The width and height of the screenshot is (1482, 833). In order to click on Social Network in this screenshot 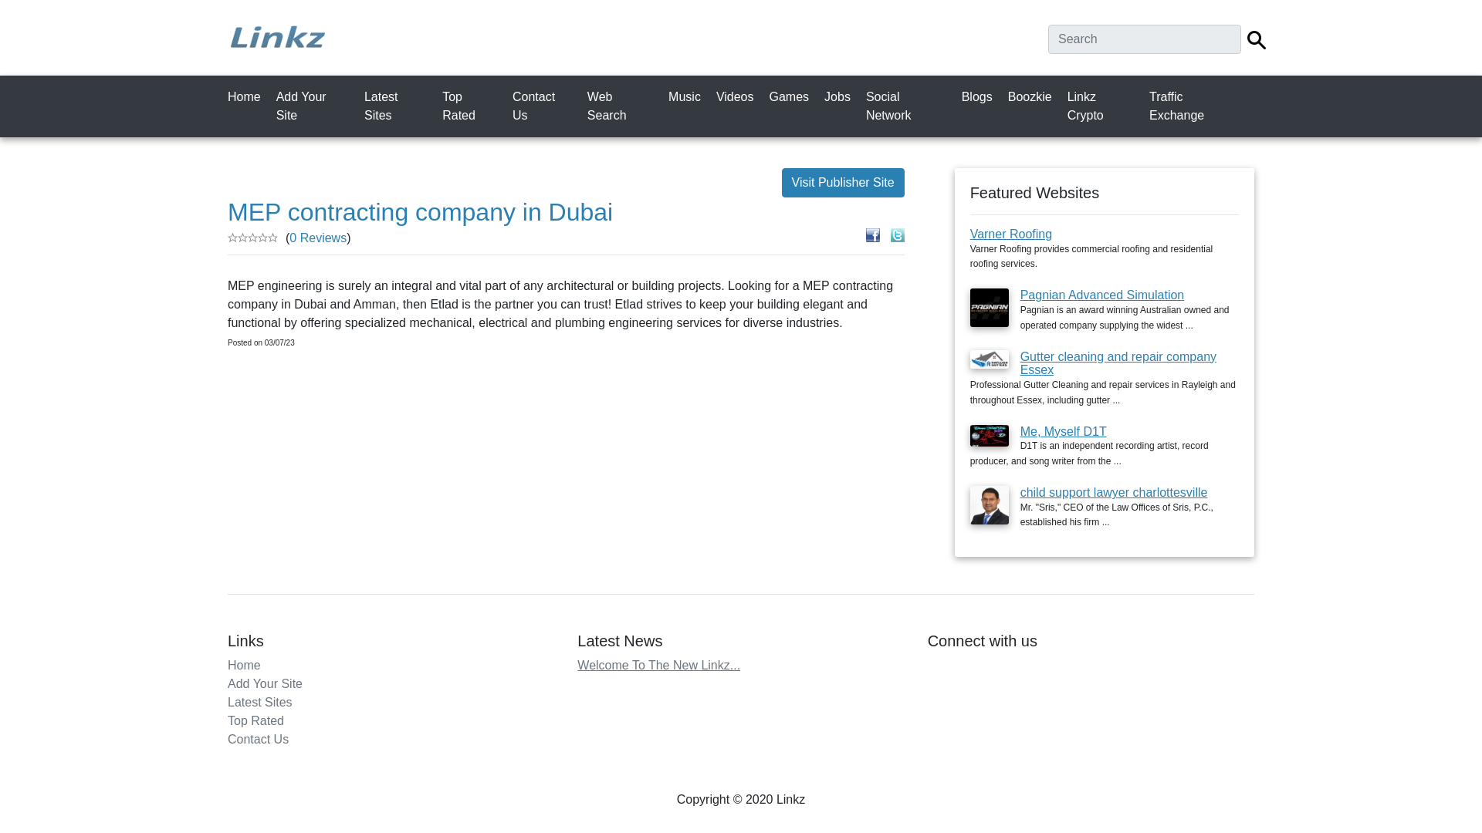, I will do `click(909, 106)`.